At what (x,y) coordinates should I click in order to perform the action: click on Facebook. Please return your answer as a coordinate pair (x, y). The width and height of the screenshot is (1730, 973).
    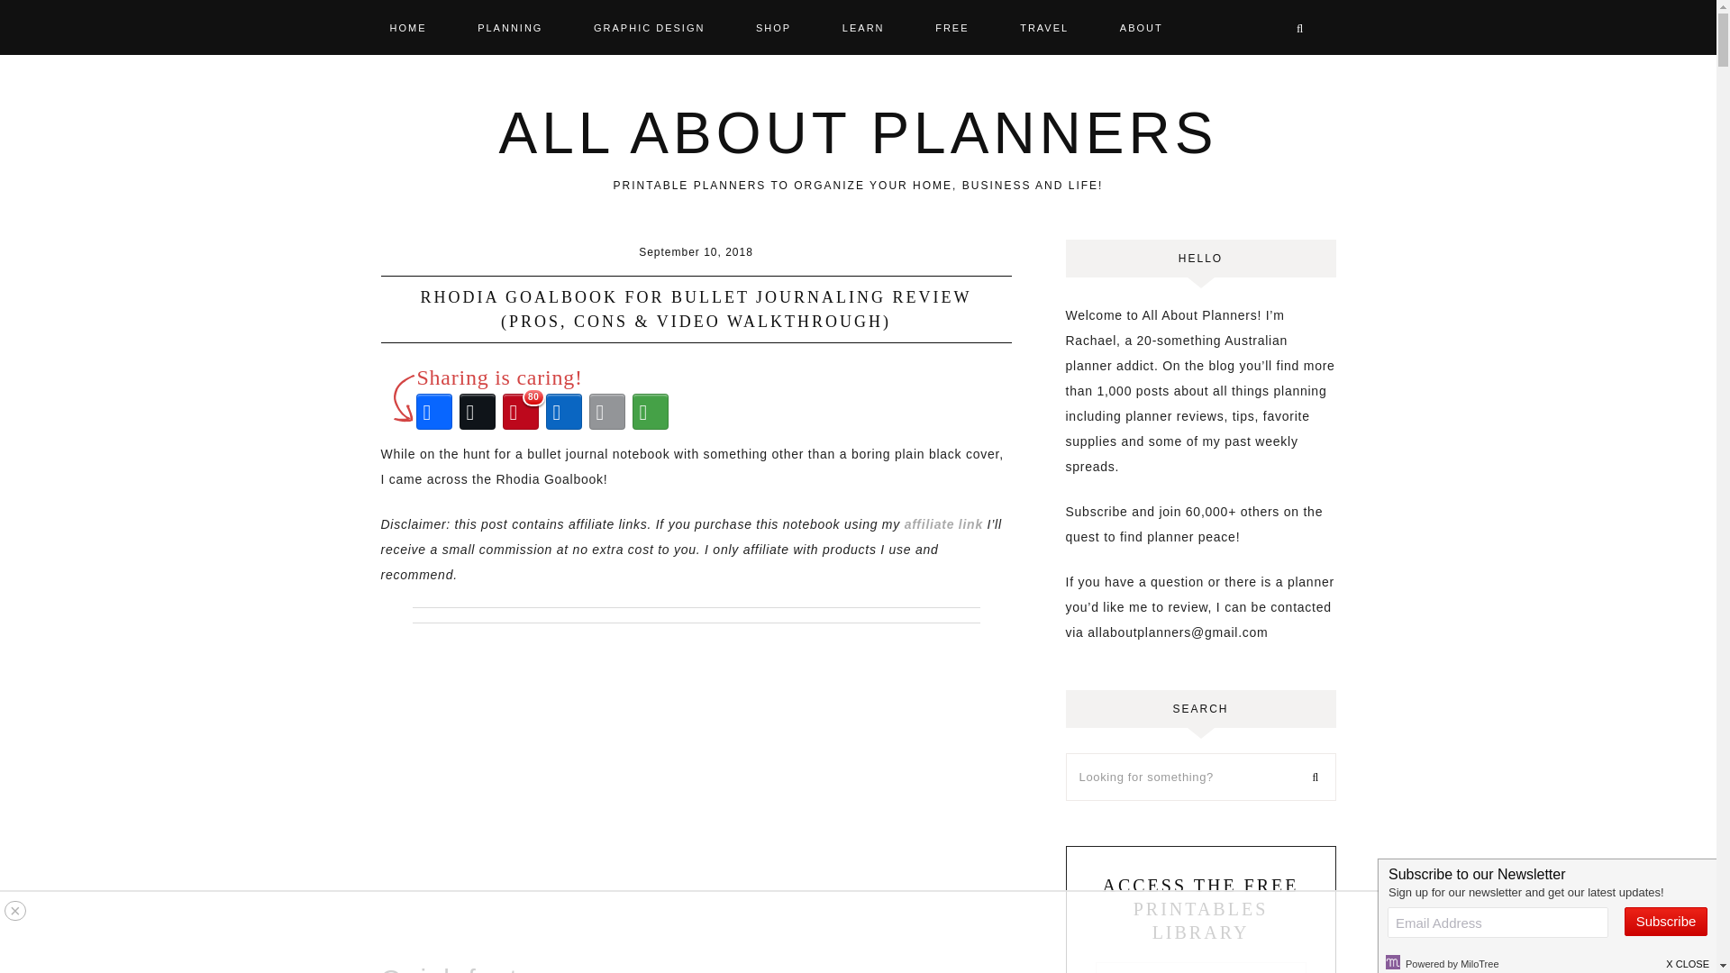
    Looking at the image, I should click on (434, 411).